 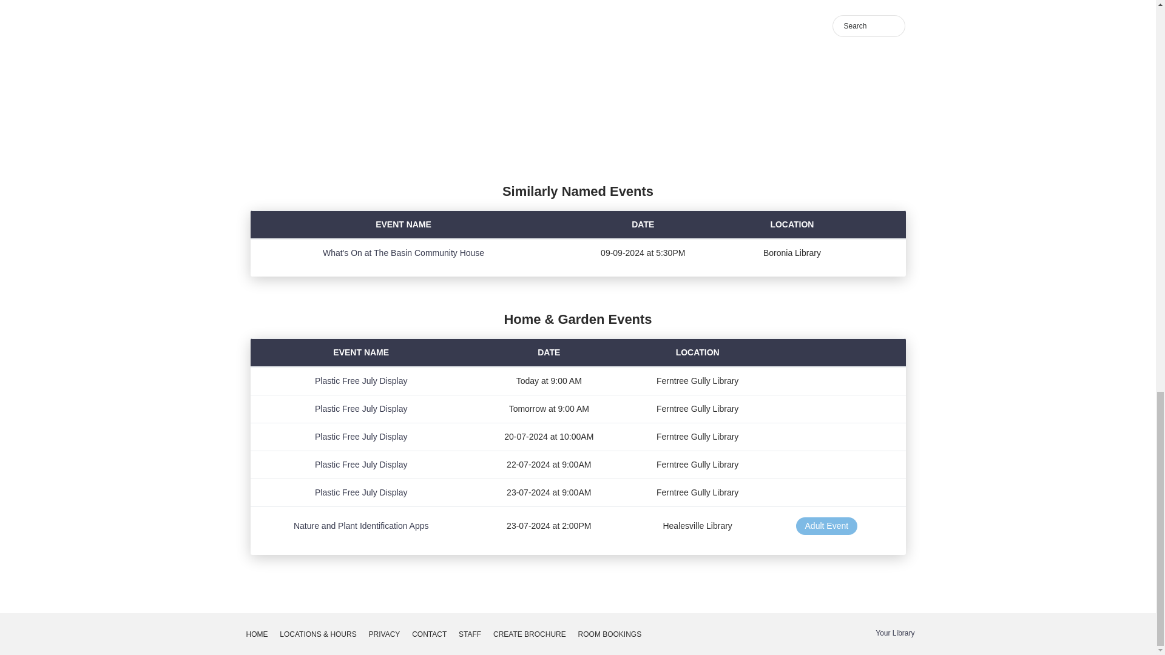 I want to click on CREATE BROCHURE, so click(x=529, y=634).